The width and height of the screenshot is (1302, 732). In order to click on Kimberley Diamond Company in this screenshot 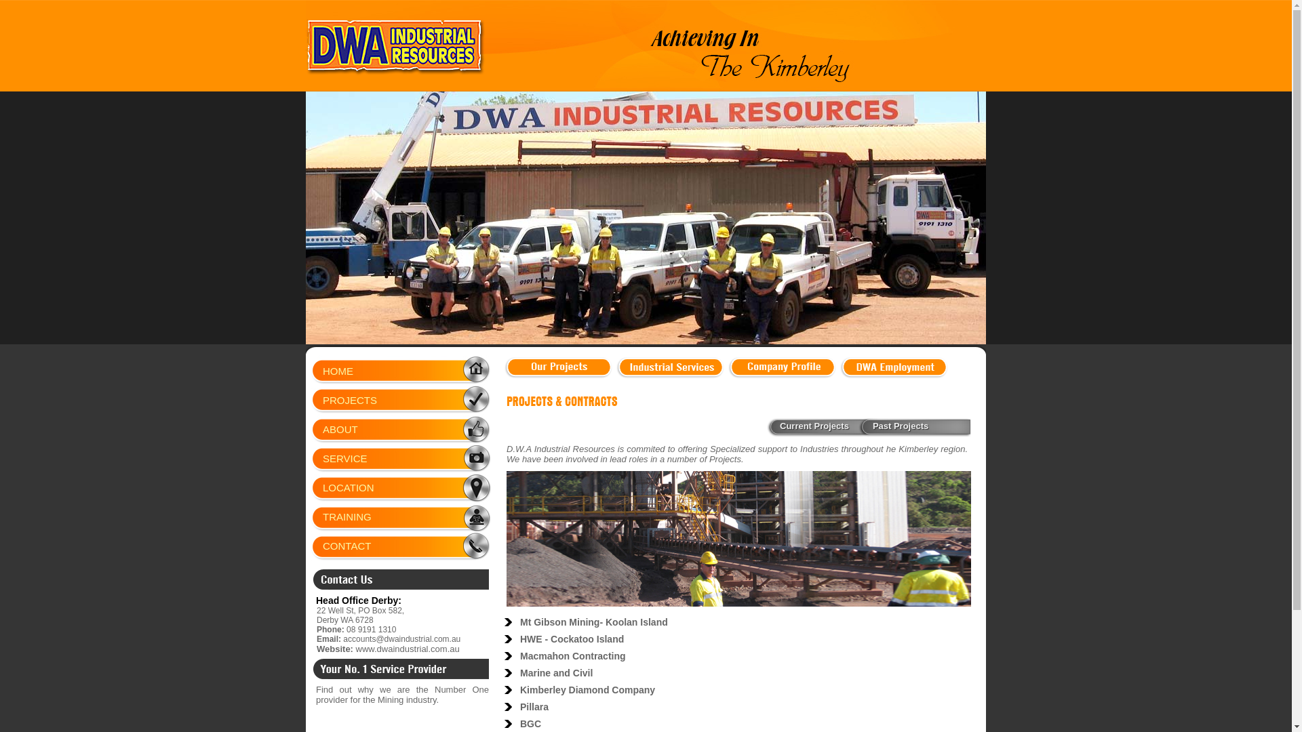, I will do `click(587, 690)`.